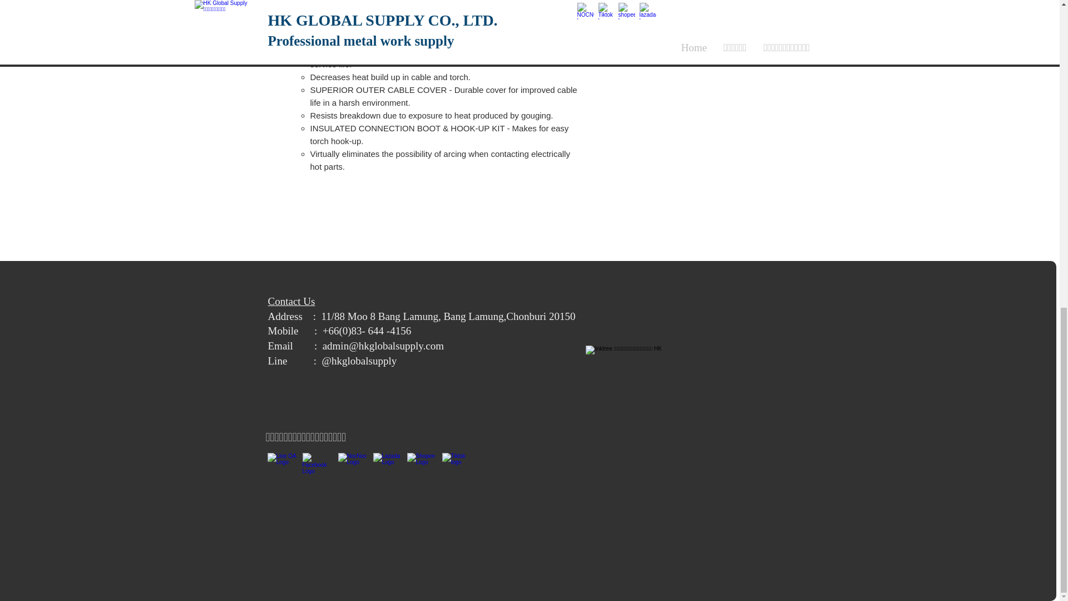 The width and height of the screenshot is (1068, 601). What do you see at coordinates (422, 469) in the screenshot?
I see `shopee-Logo.png` at bounding box center [422, 469].